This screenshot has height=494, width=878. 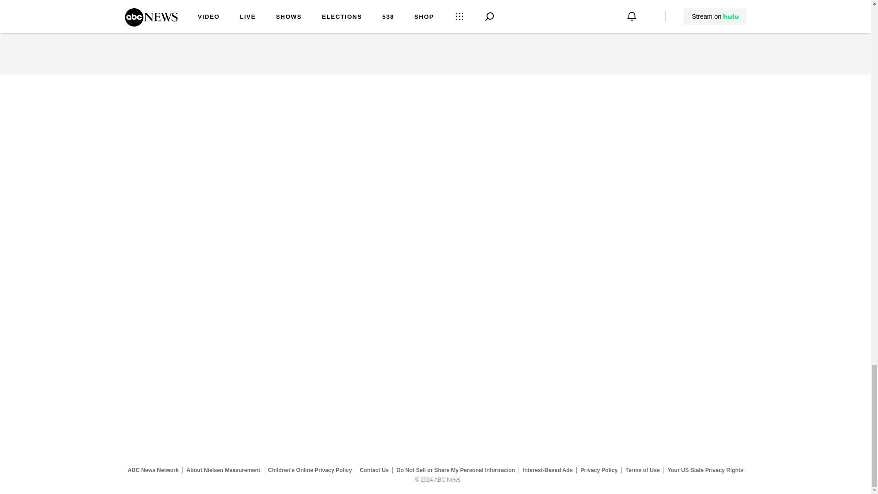 I want to click on Privacy Policy, so click(x=599, y=470).